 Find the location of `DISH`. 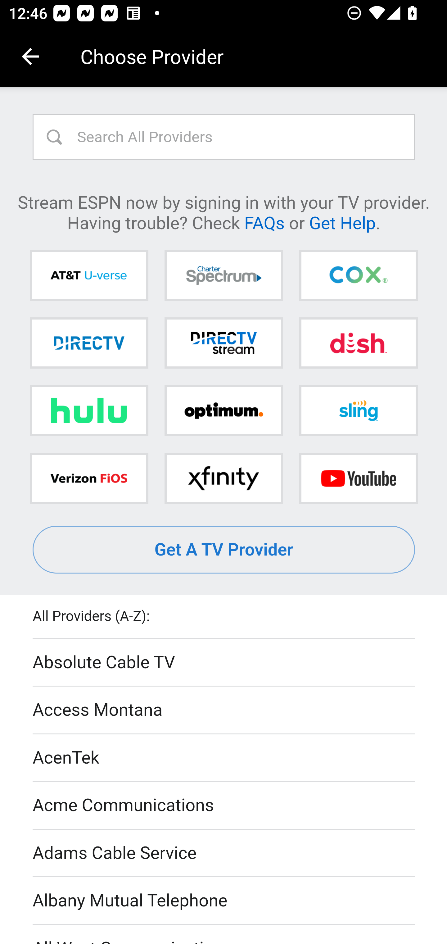

DISH is located at coordinates (358, 343).